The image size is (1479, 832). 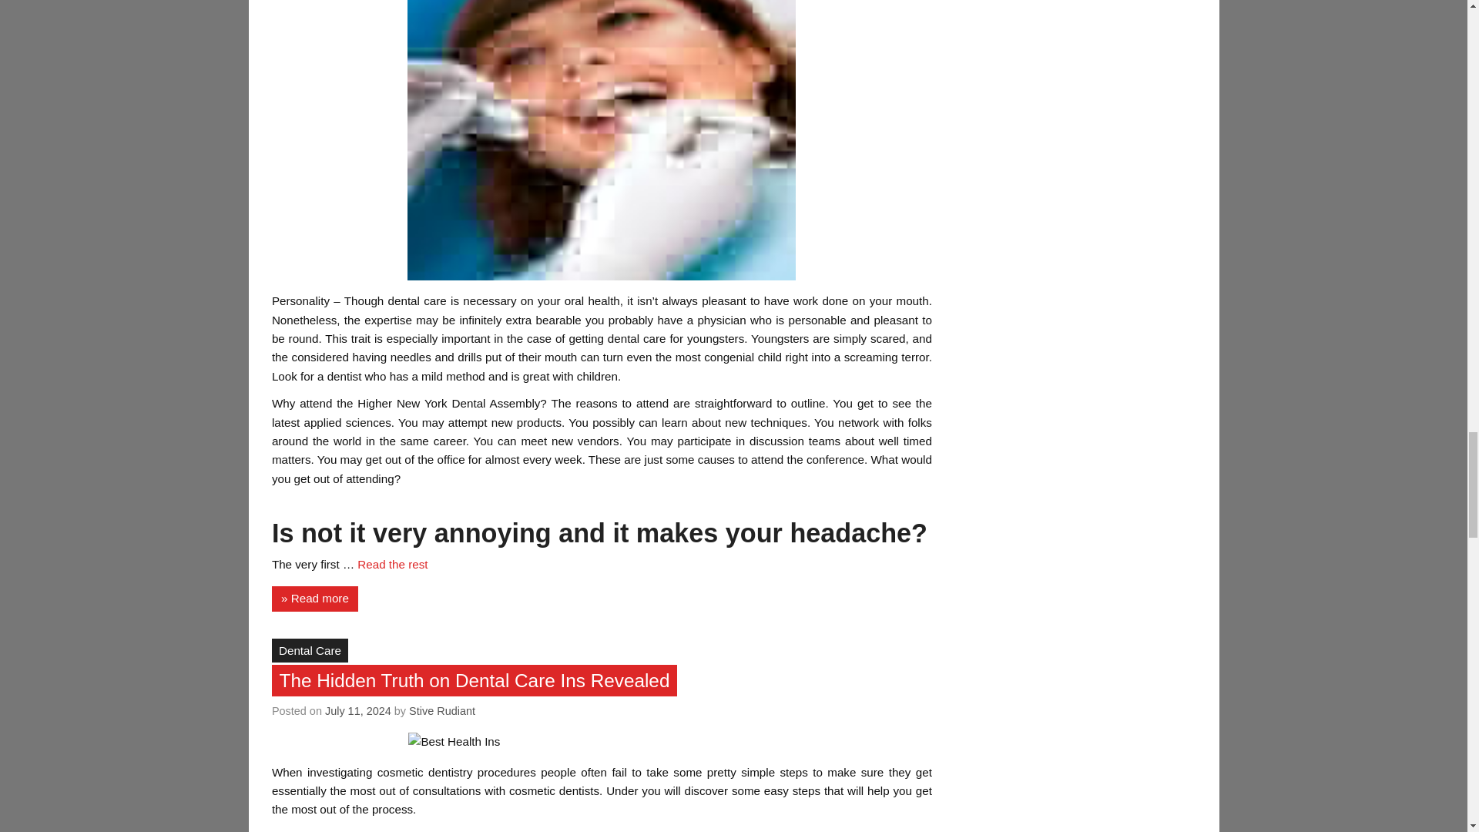 I want to click on 12:30 pm, so click(x=358, y=710).